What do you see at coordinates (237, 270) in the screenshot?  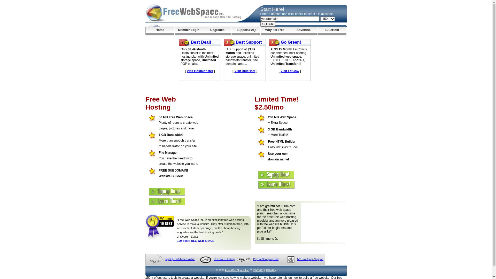 I see `Free Web Space Inc.` at bounding box center [237, 270].